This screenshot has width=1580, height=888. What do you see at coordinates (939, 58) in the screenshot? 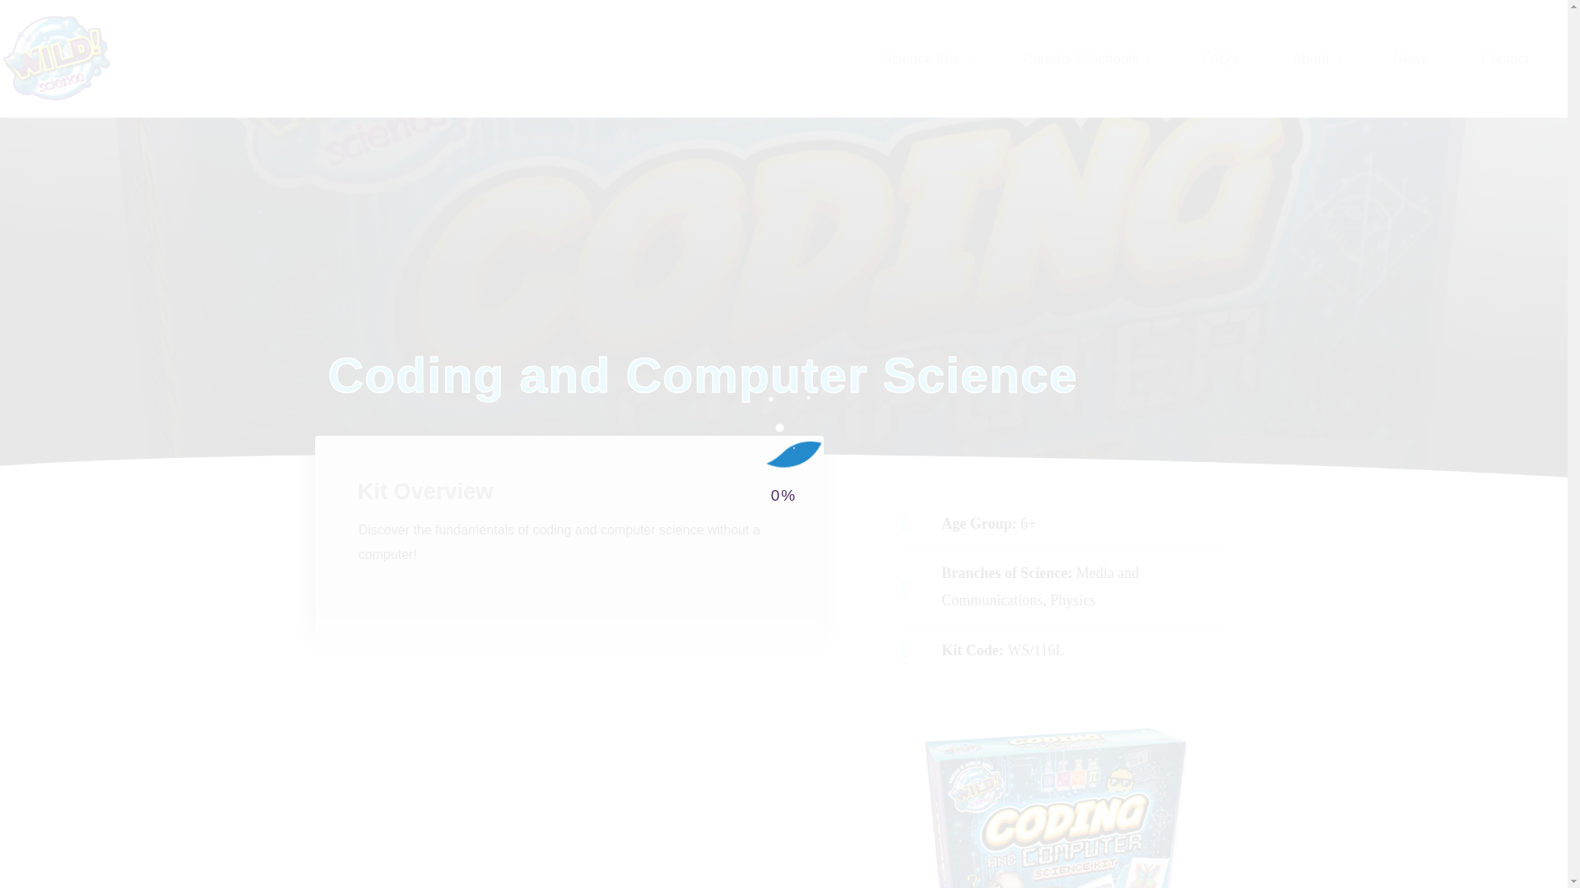
I see `Science Kits` at bounding box center [939, 58].